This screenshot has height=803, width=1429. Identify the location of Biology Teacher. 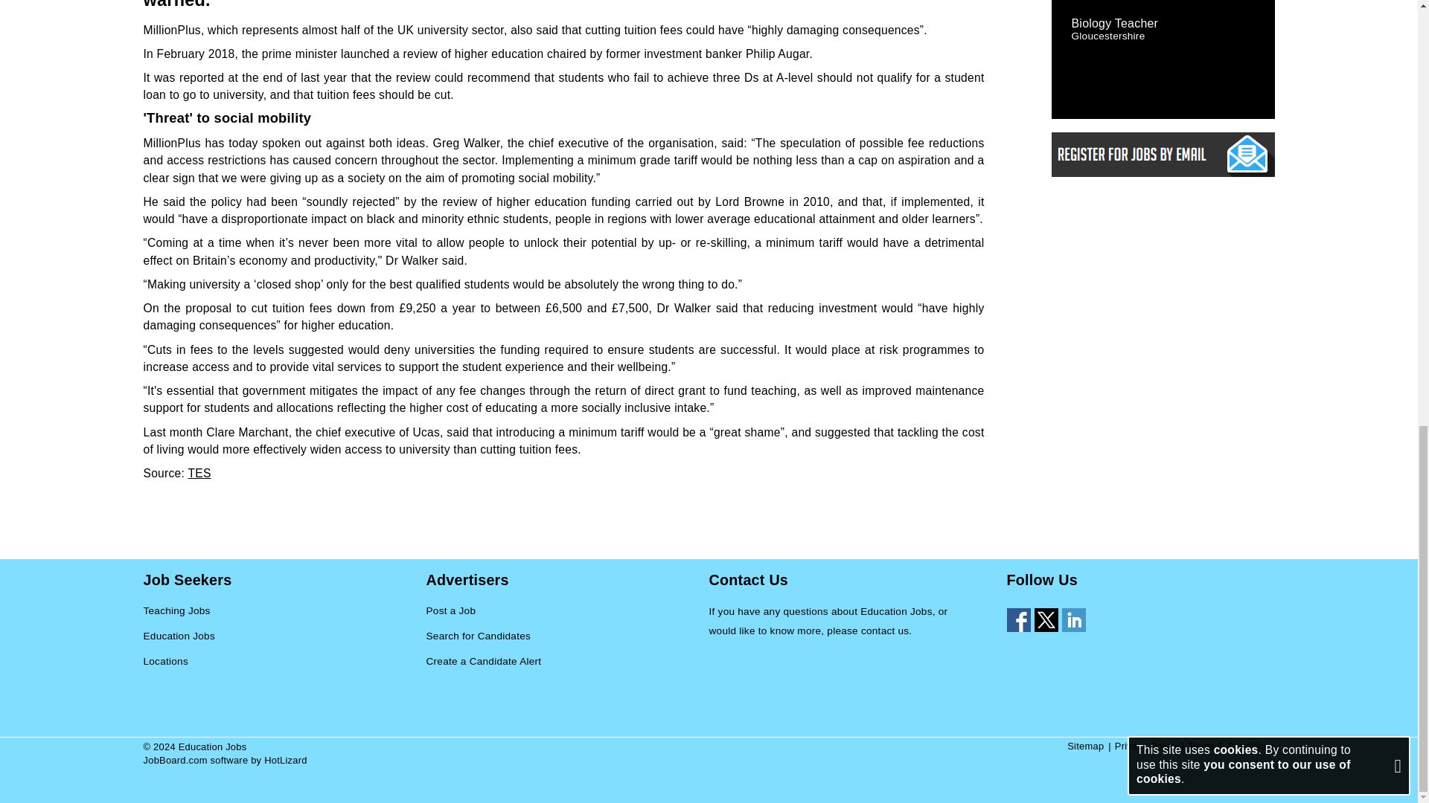
(1115, 22).